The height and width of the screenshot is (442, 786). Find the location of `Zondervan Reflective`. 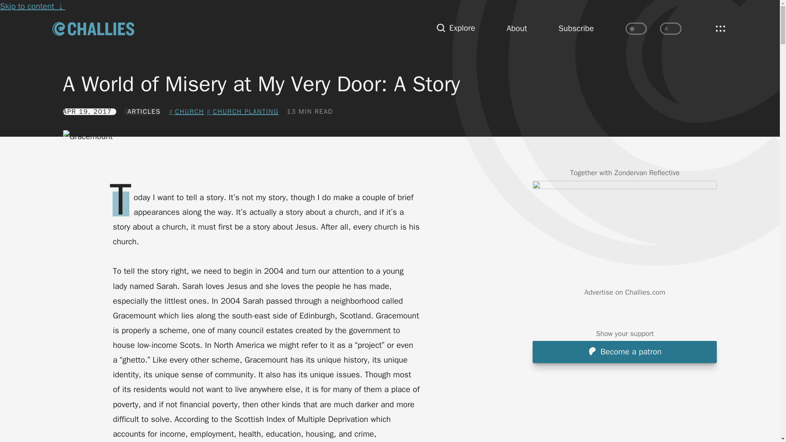

Zondervan Reflective is located at coordinates (647, 173).